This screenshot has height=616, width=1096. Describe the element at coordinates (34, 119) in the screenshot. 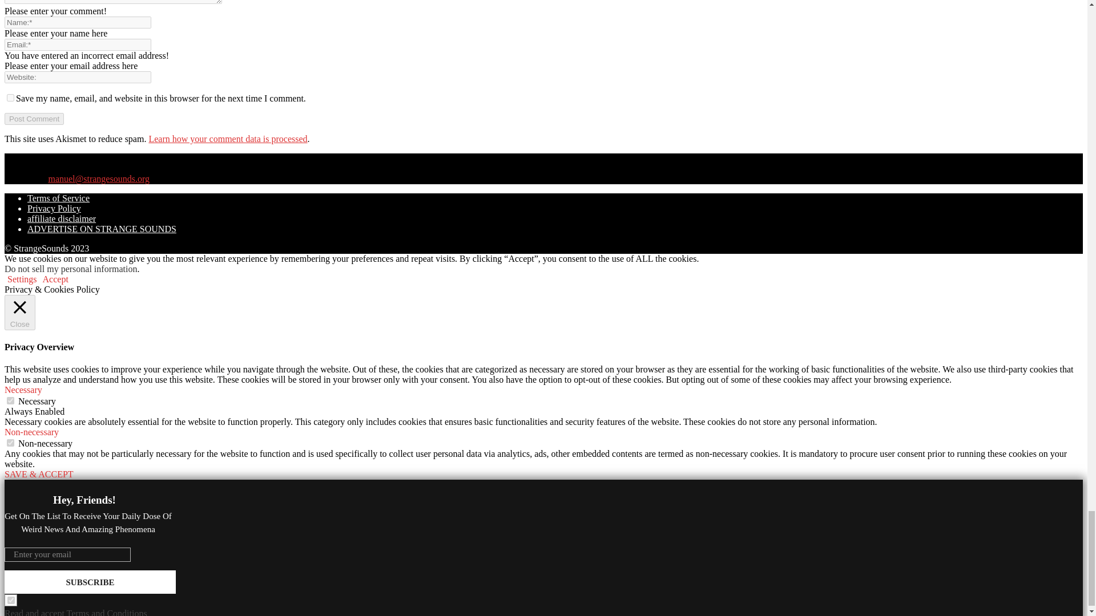

I see `Post Comment` at that location.